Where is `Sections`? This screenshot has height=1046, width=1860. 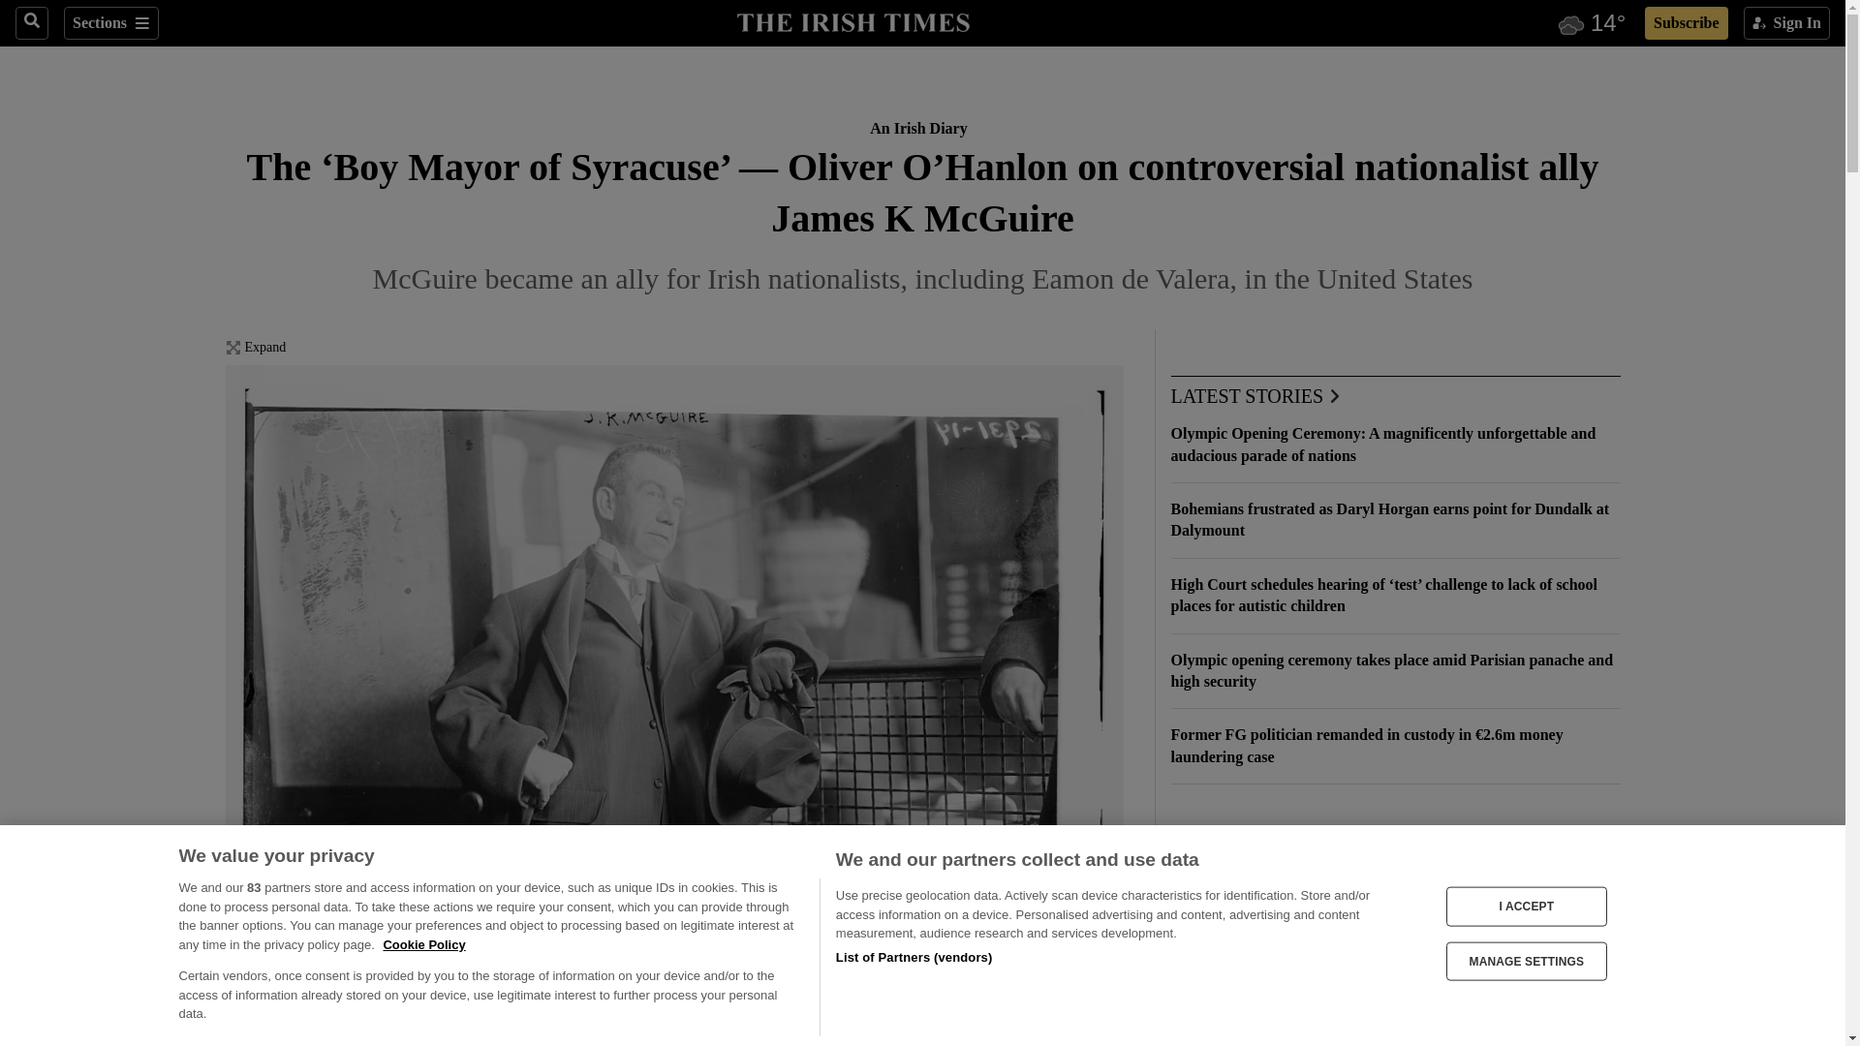 Sections is located at coordinates (110, 23).